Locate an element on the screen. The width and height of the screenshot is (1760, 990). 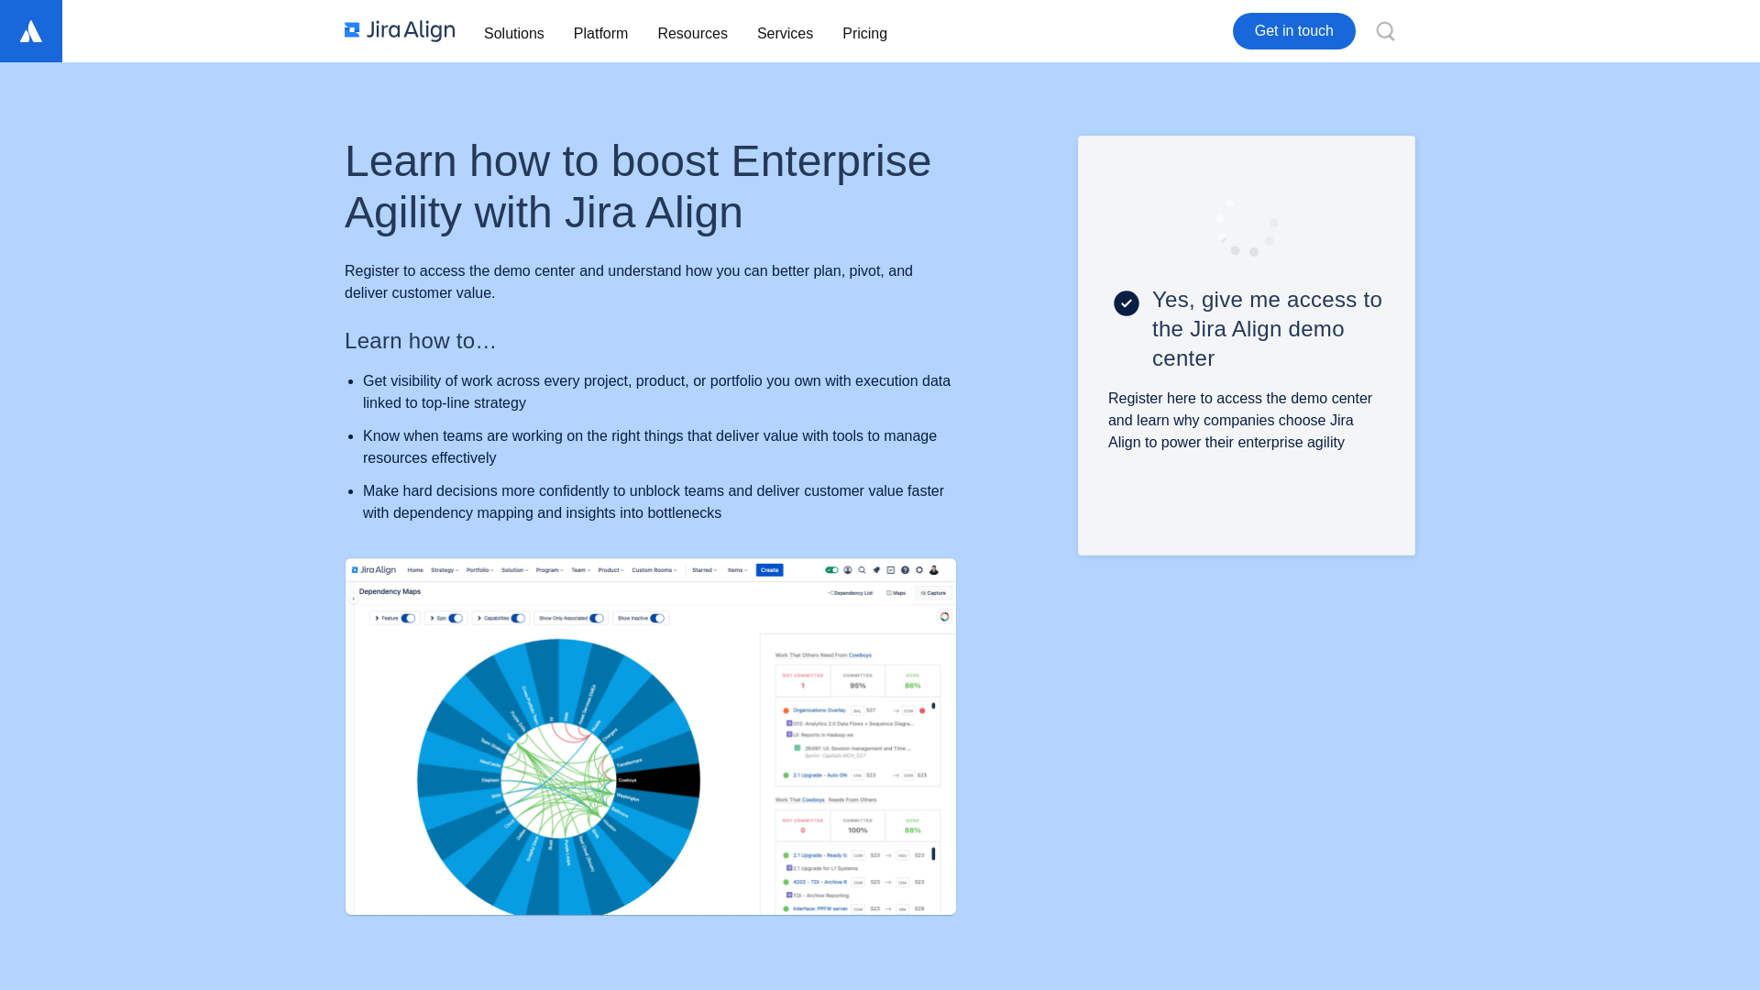
Resources is located at coordinates (691, 31).